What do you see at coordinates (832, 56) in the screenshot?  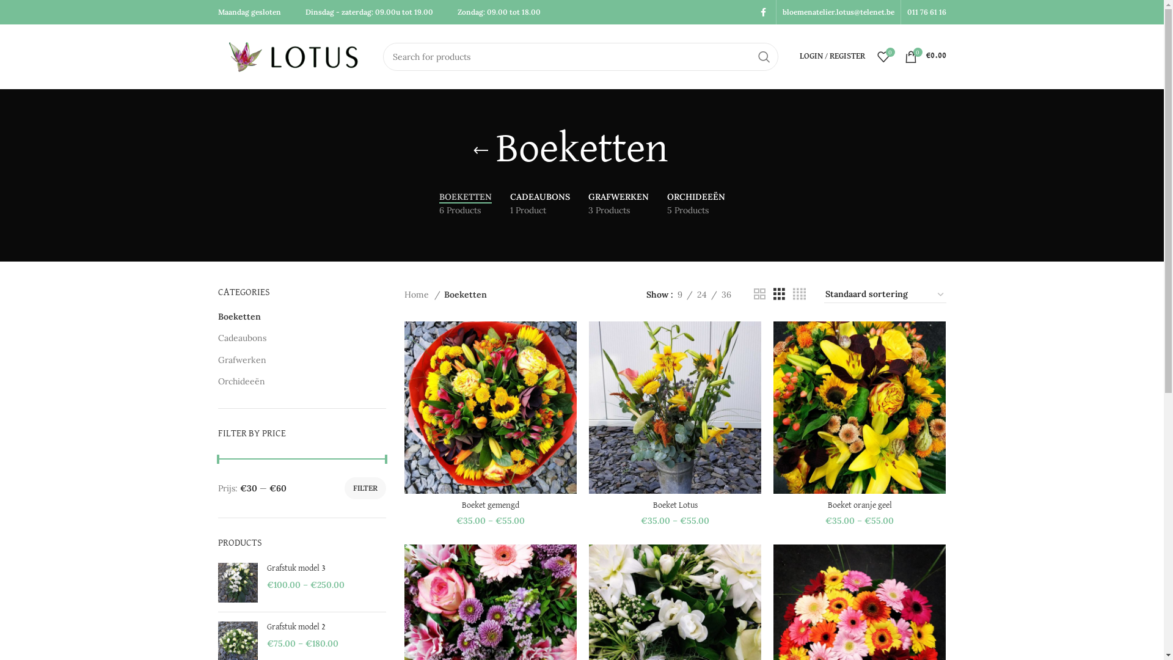 I see `LOGIN / REGISTER` at bounding box center [832, 56].